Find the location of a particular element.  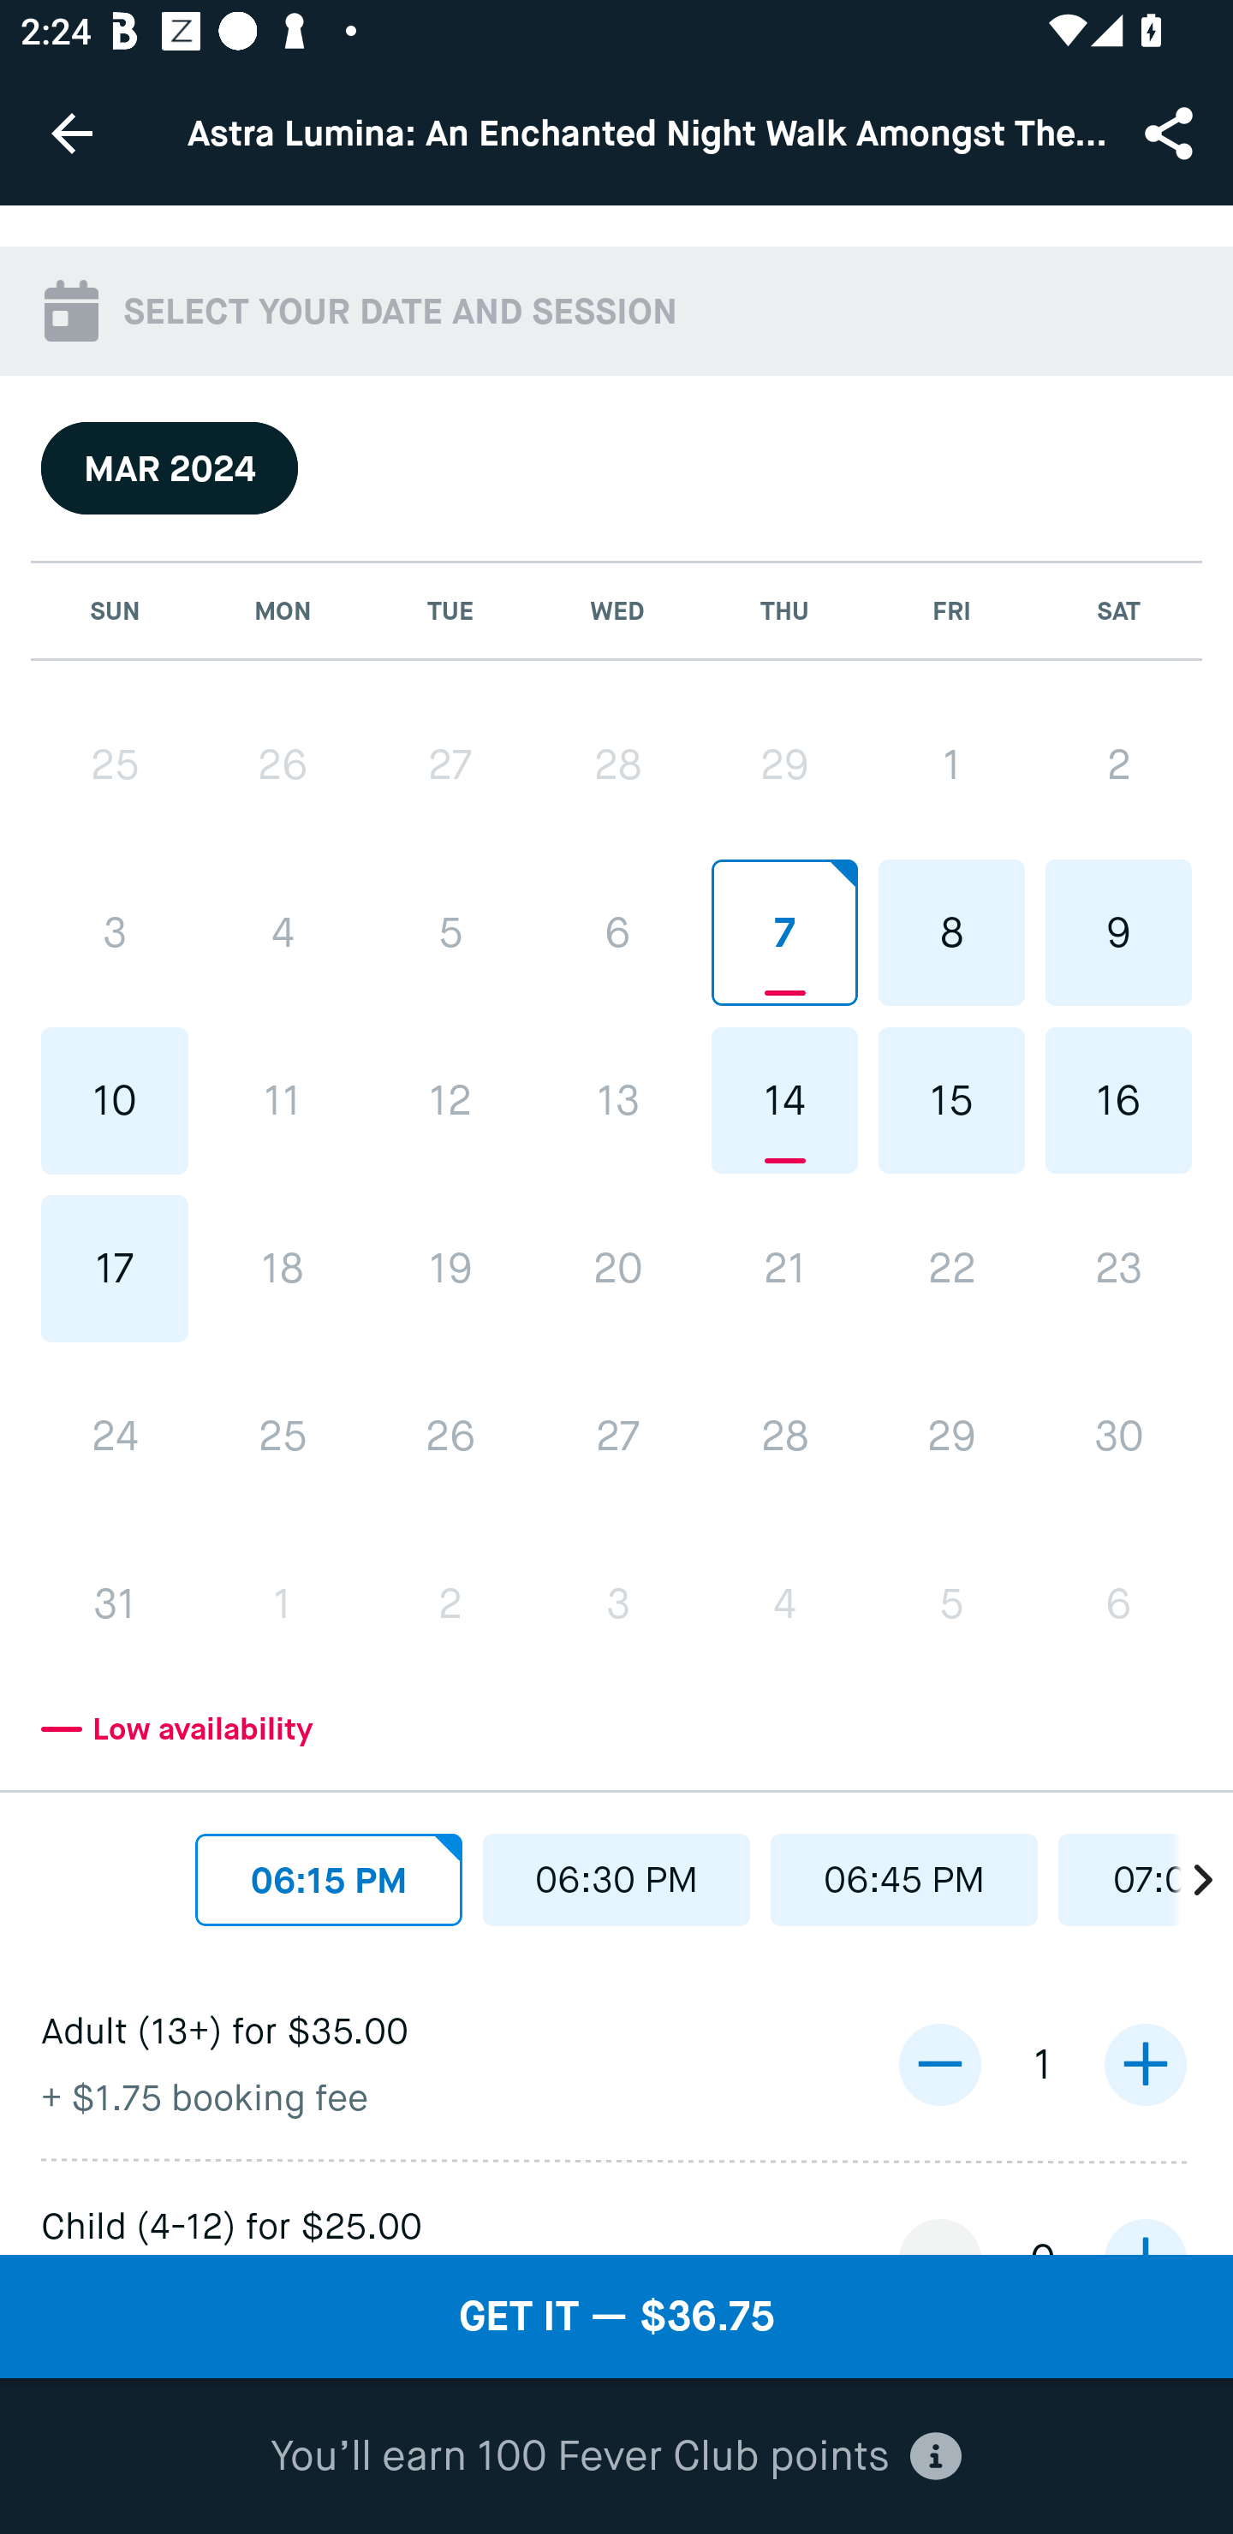

6 is located at coordinates (617, 932).